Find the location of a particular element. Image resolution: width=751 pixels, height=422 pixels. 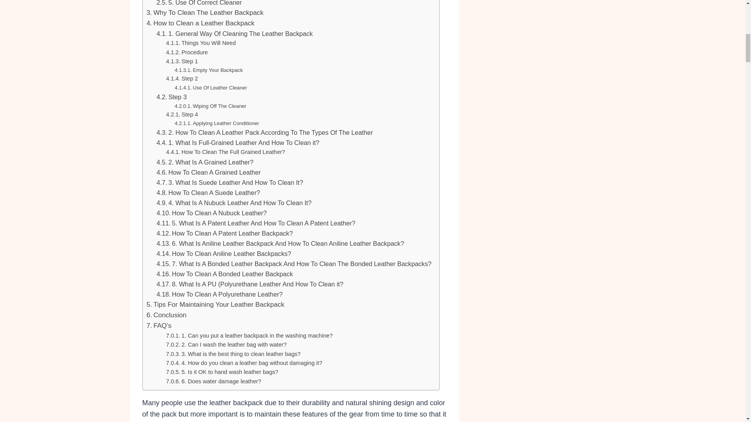

Use Of Leather Cleaner is located at coordinates (210, 88).